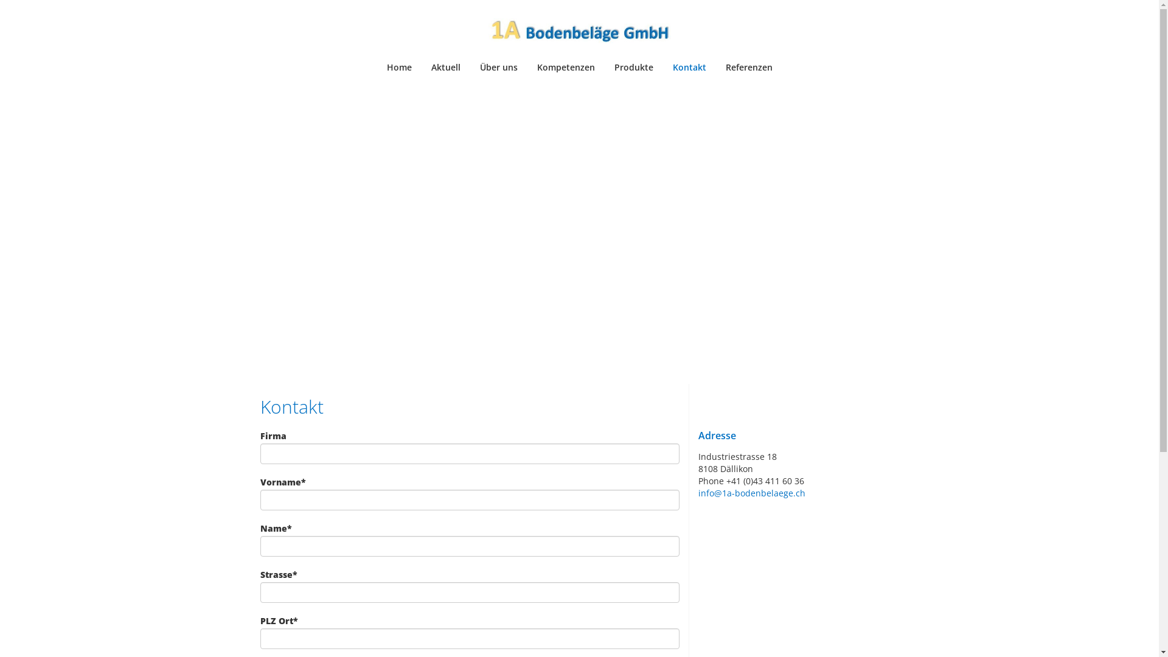 Image resolution: width=1168 pixels, height=657 pixels. What do you see at coordinates (752, 493) in the screenshot?
I see `info@1a-bodenbelaege.ch` at bounding box center [752, 493].